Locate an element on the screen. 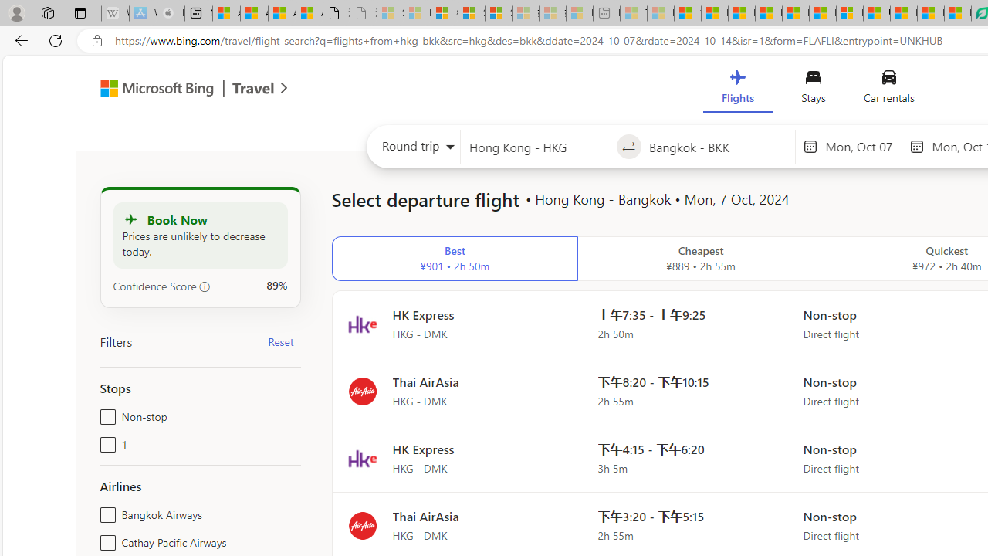  1 is located at coordinates (105, 442).